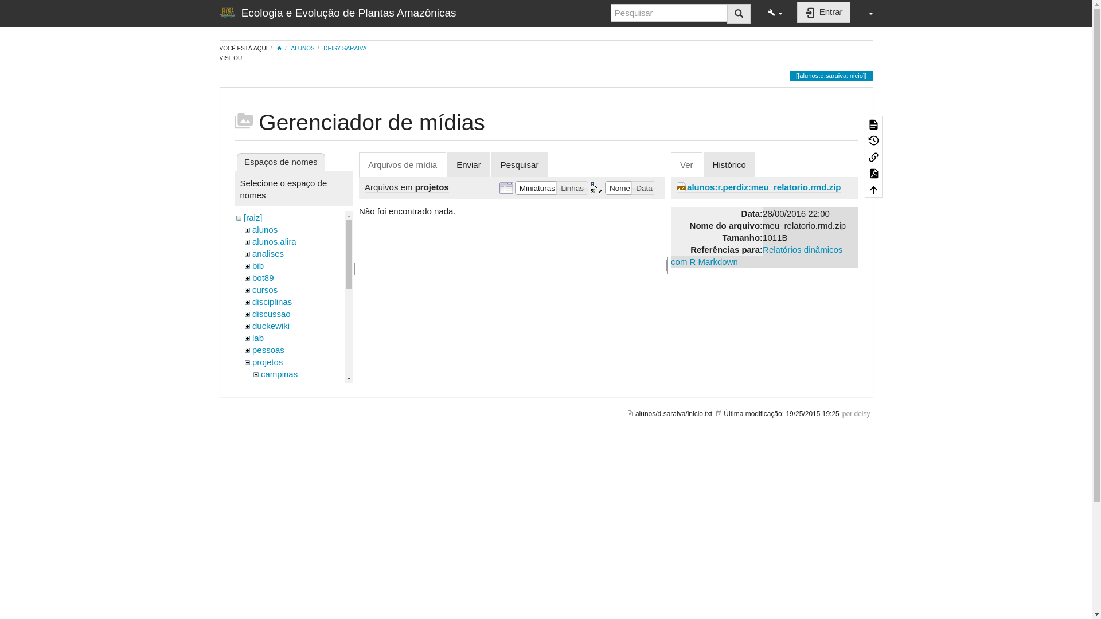 Image resolution: width=1101 pixels, height=619 pixels. What do you see at coordinates (271, 314) in the screenshot?
I see `discussao` at bounding box center [271, 314].